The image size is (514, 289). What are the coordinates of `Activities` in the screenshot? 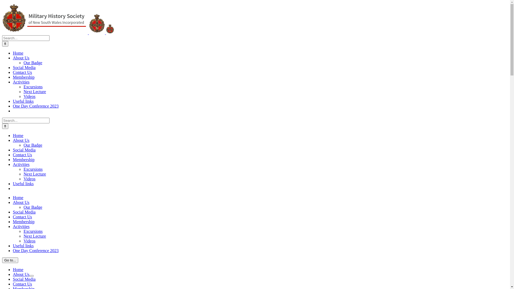 It's located at (21, 164).